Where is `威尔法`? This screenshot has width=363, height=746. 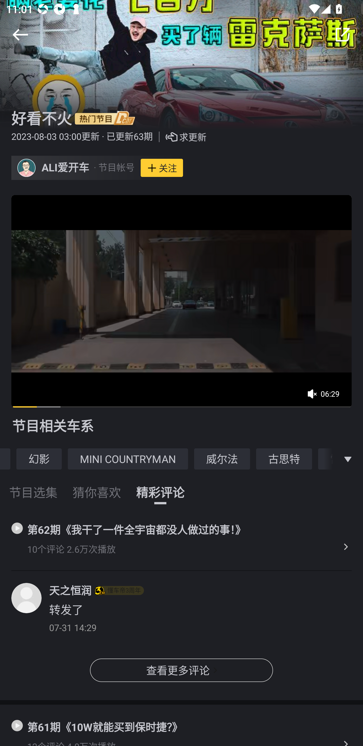 威尔法 is located at coordinates (222, 459).